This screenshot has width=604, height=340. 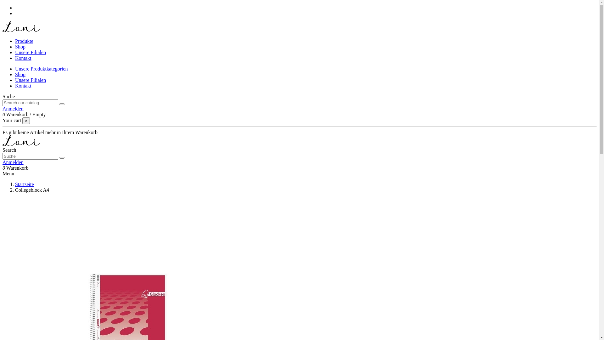 What do you see at coordinates (13, 162) in the screenshot?
I see `Anmelden` at bounding box center [13, 162].